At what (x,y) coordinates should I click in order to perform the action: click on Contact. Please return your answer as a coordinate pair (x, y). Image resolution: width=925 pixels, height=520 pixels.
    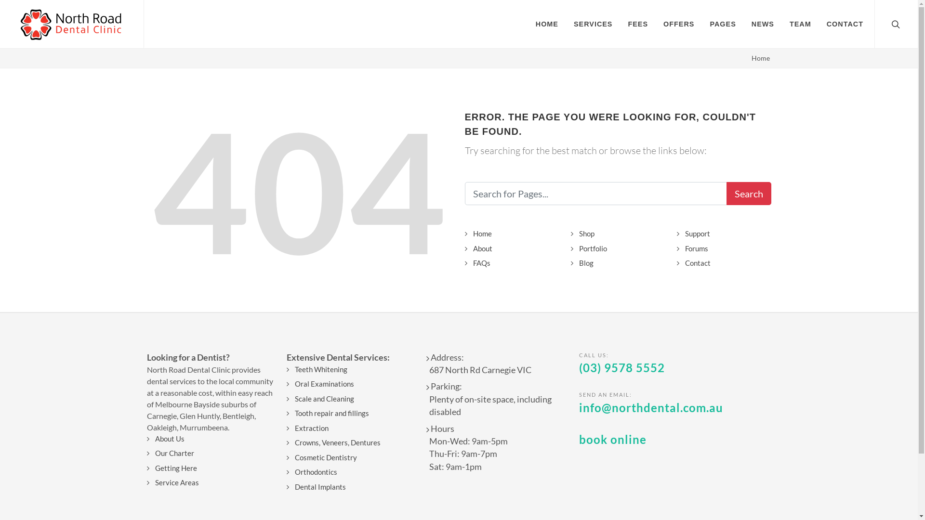
    Looking at the image, I should click on (696, 263).